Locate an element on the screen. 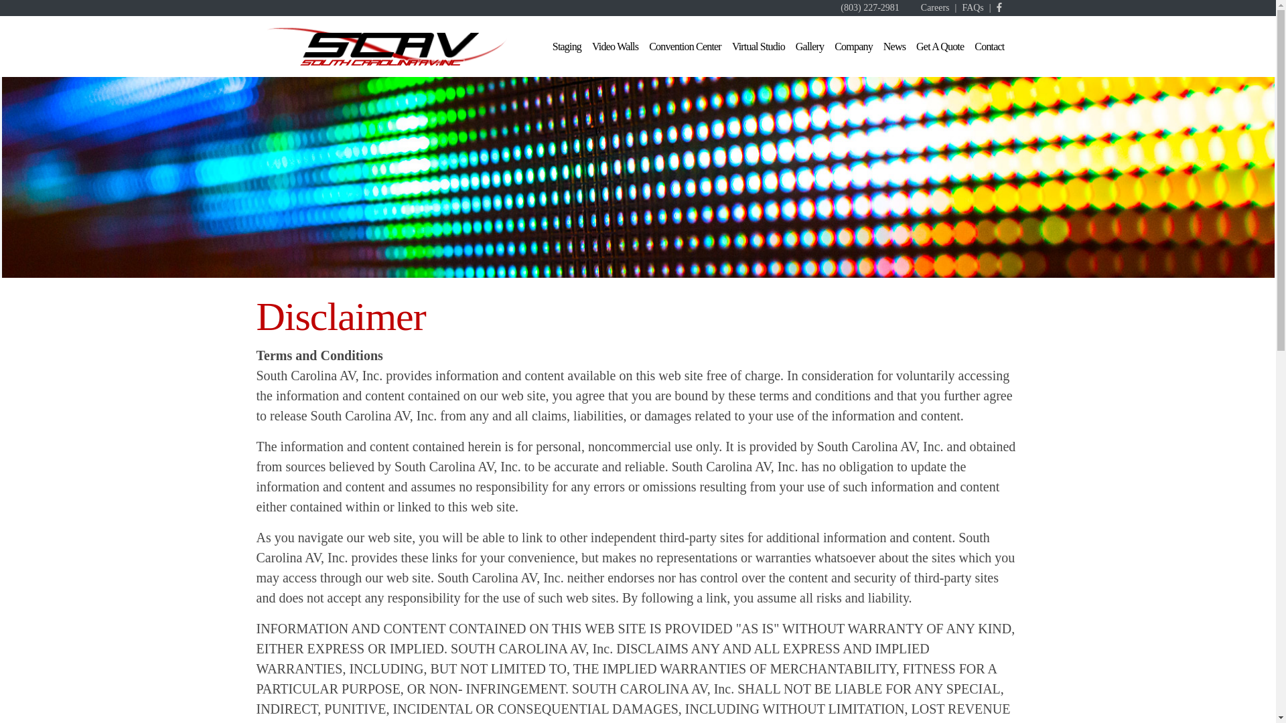  Virtual Studio is located at coordinates (758, 47).